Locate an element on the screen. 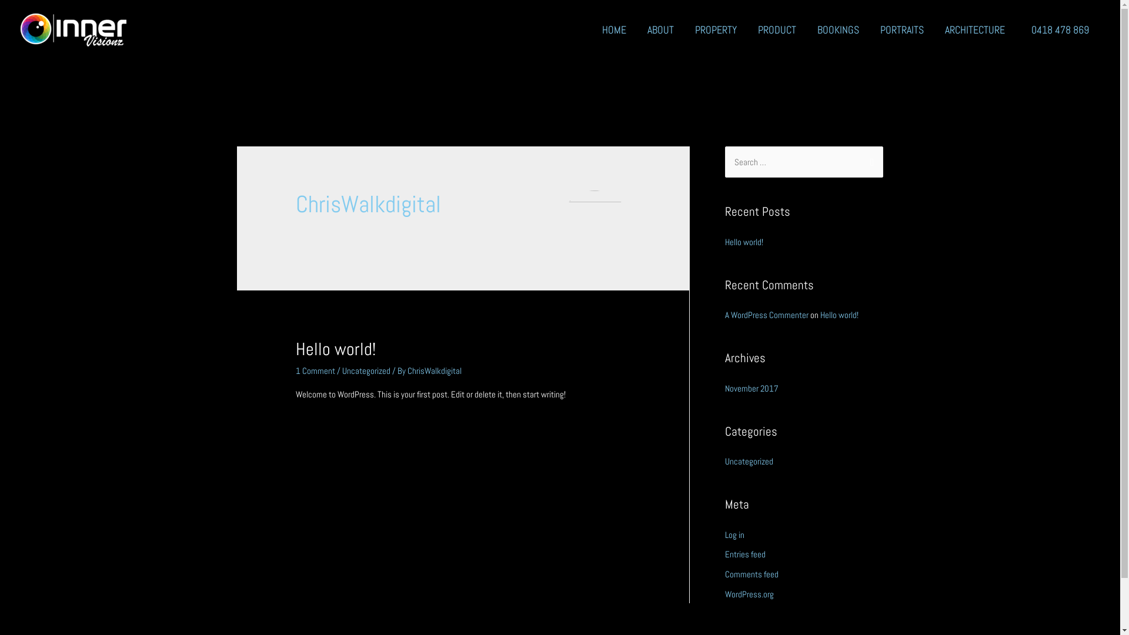 Image resolution: width=1129 pixels, height=635 pixels. Entries feed is located at coordinates (744, 554).